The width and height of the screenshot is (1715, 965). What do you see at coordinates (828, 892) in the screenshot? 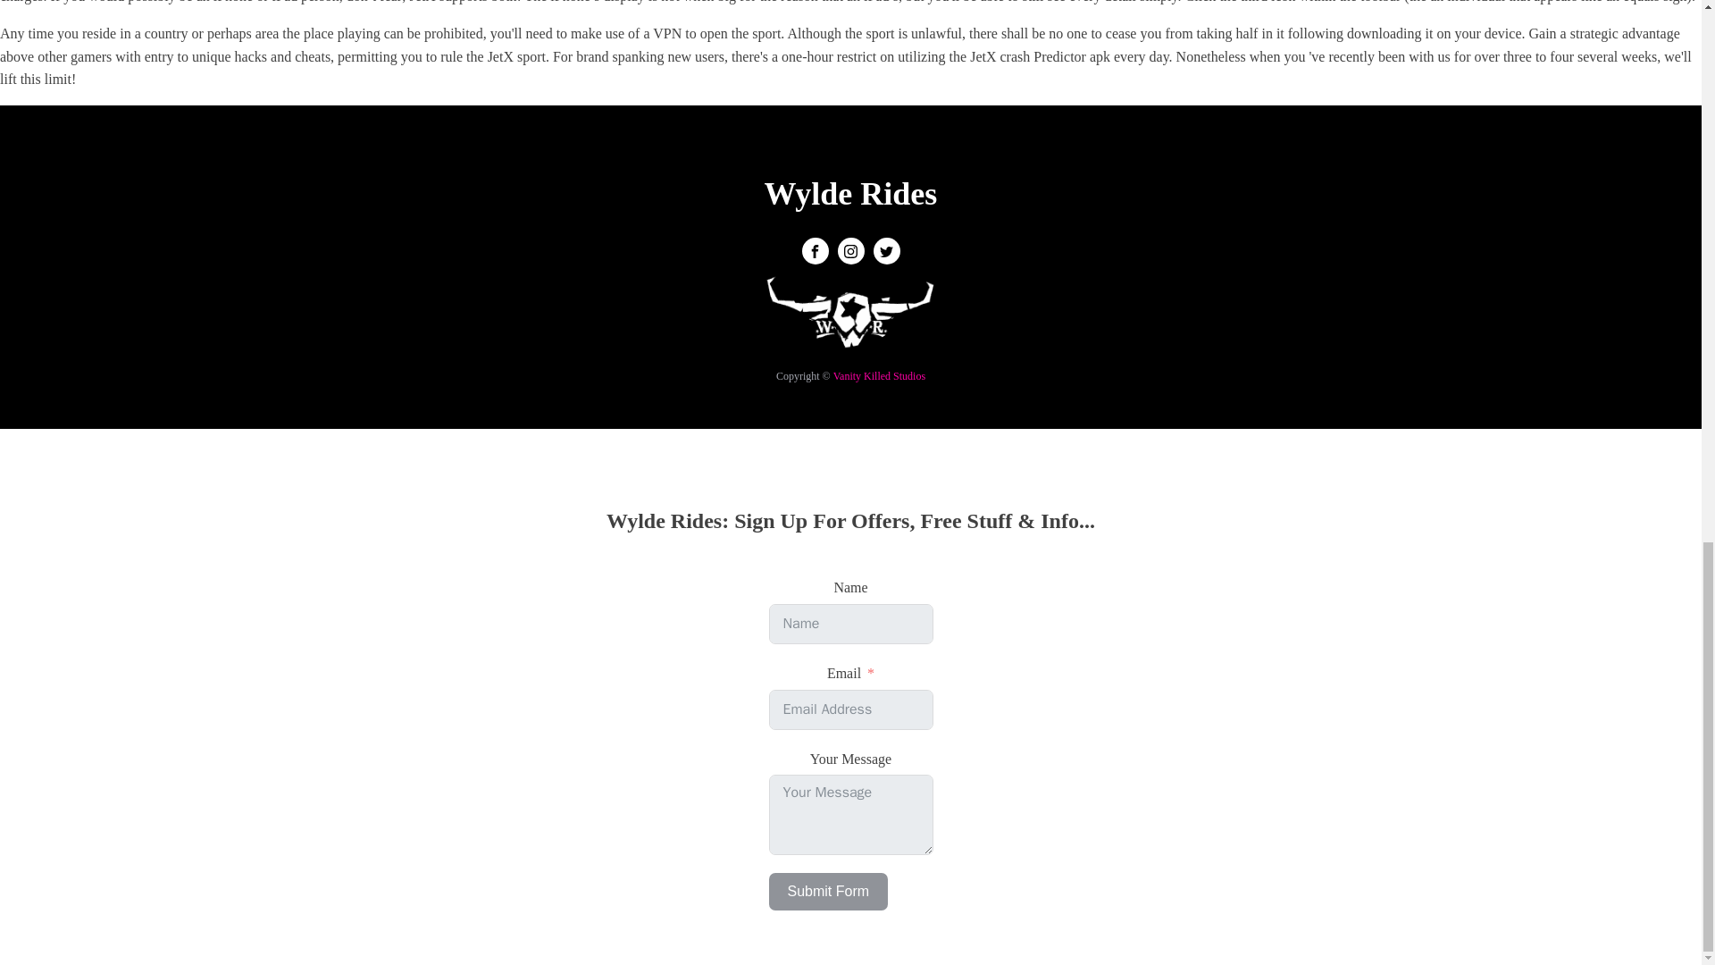
I see `Submit Form` at bounding box center [828, 892].